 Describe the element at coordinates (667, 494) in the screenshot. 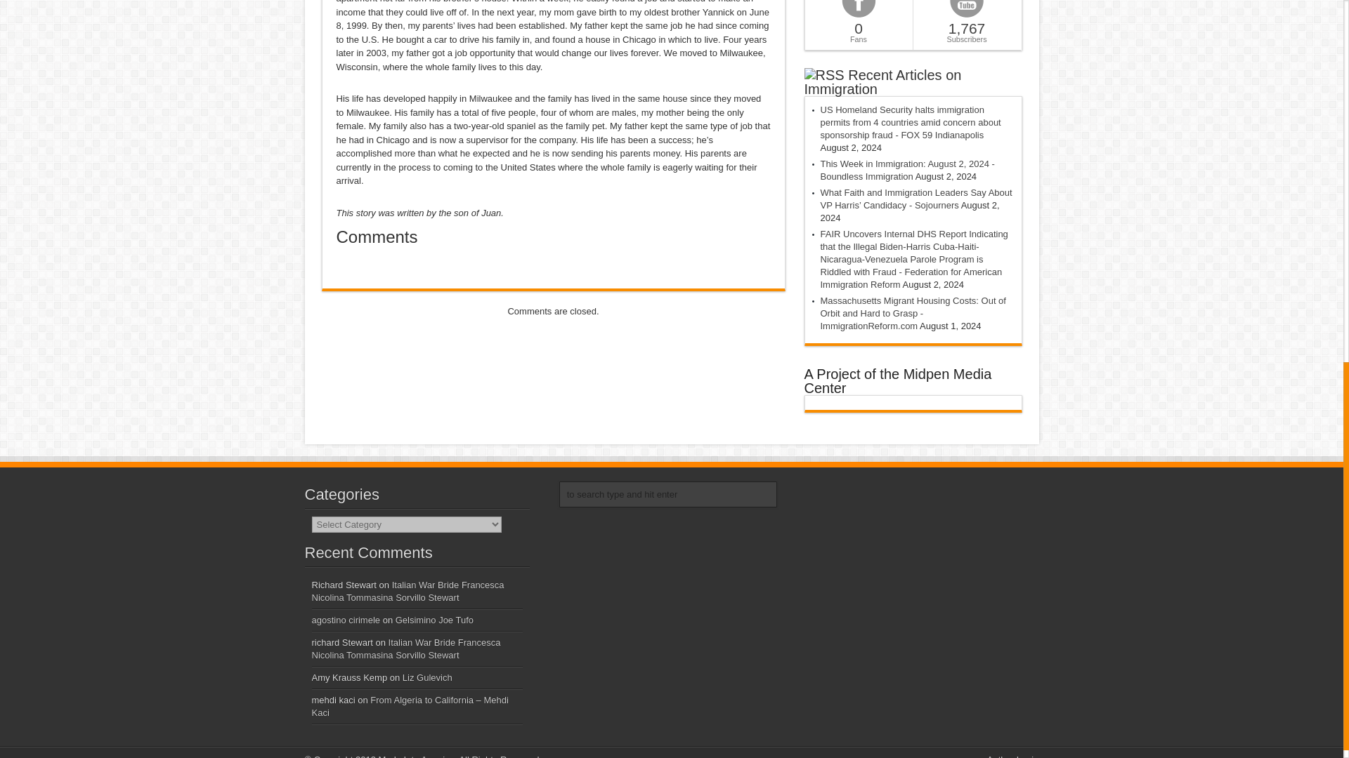

I see `to search type and hit enter` at that location.